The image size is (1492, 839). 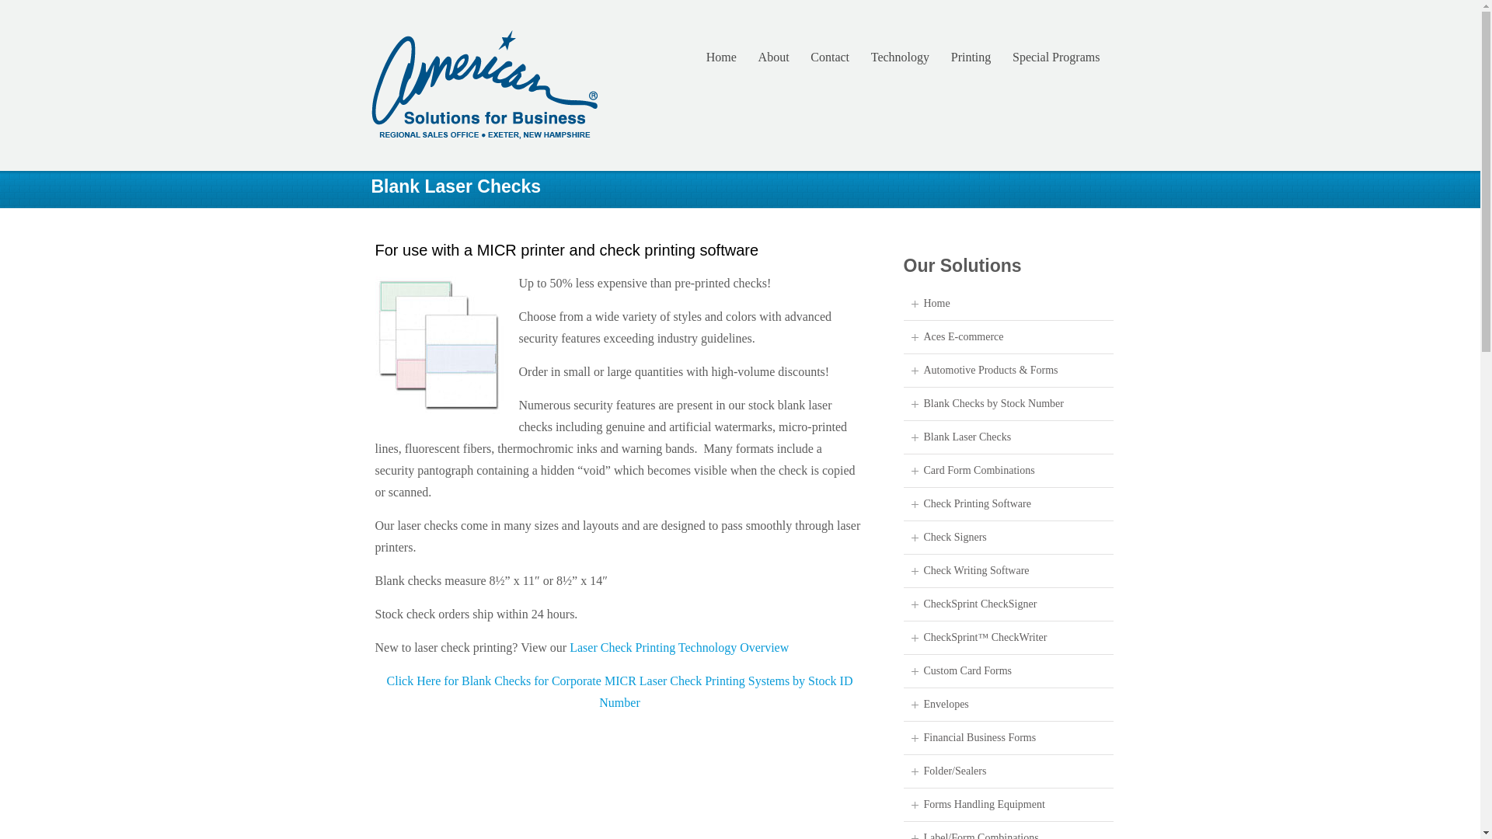 I want to click on Forms Handling Equipment, so click(x=984, y=805).